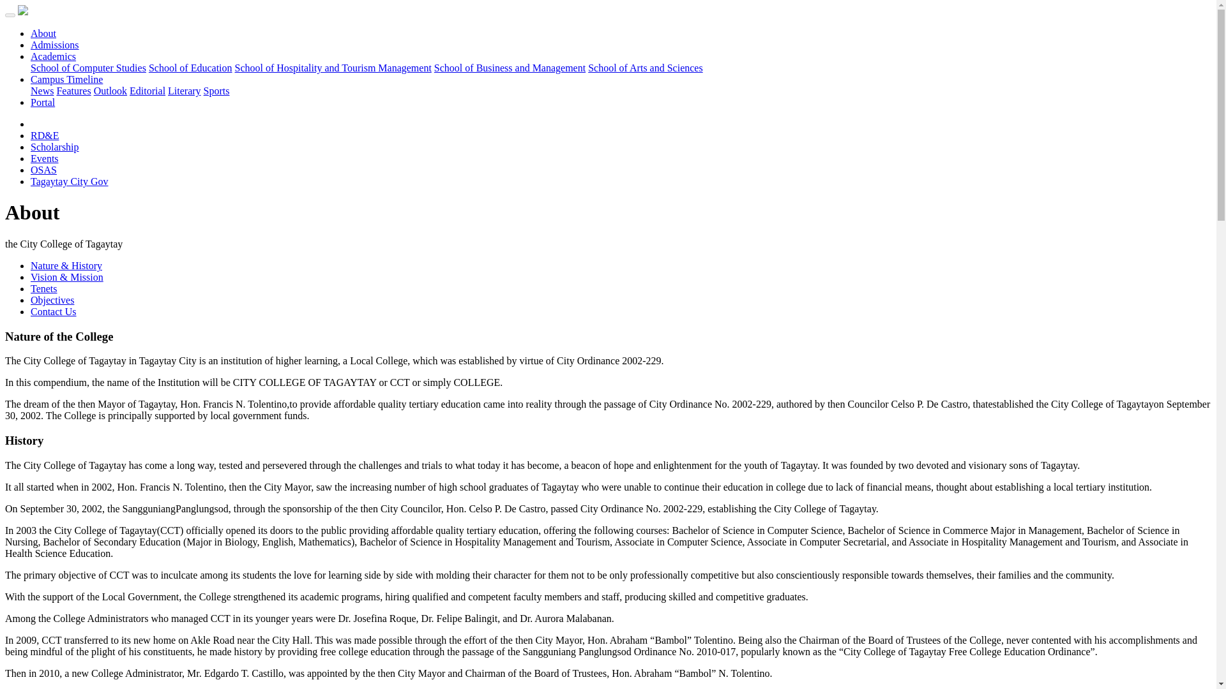 The height and width of the screenshot is (689, 1226). Describe the element at coordinates (42, 91) in the screenshot. I see `News` at that location.